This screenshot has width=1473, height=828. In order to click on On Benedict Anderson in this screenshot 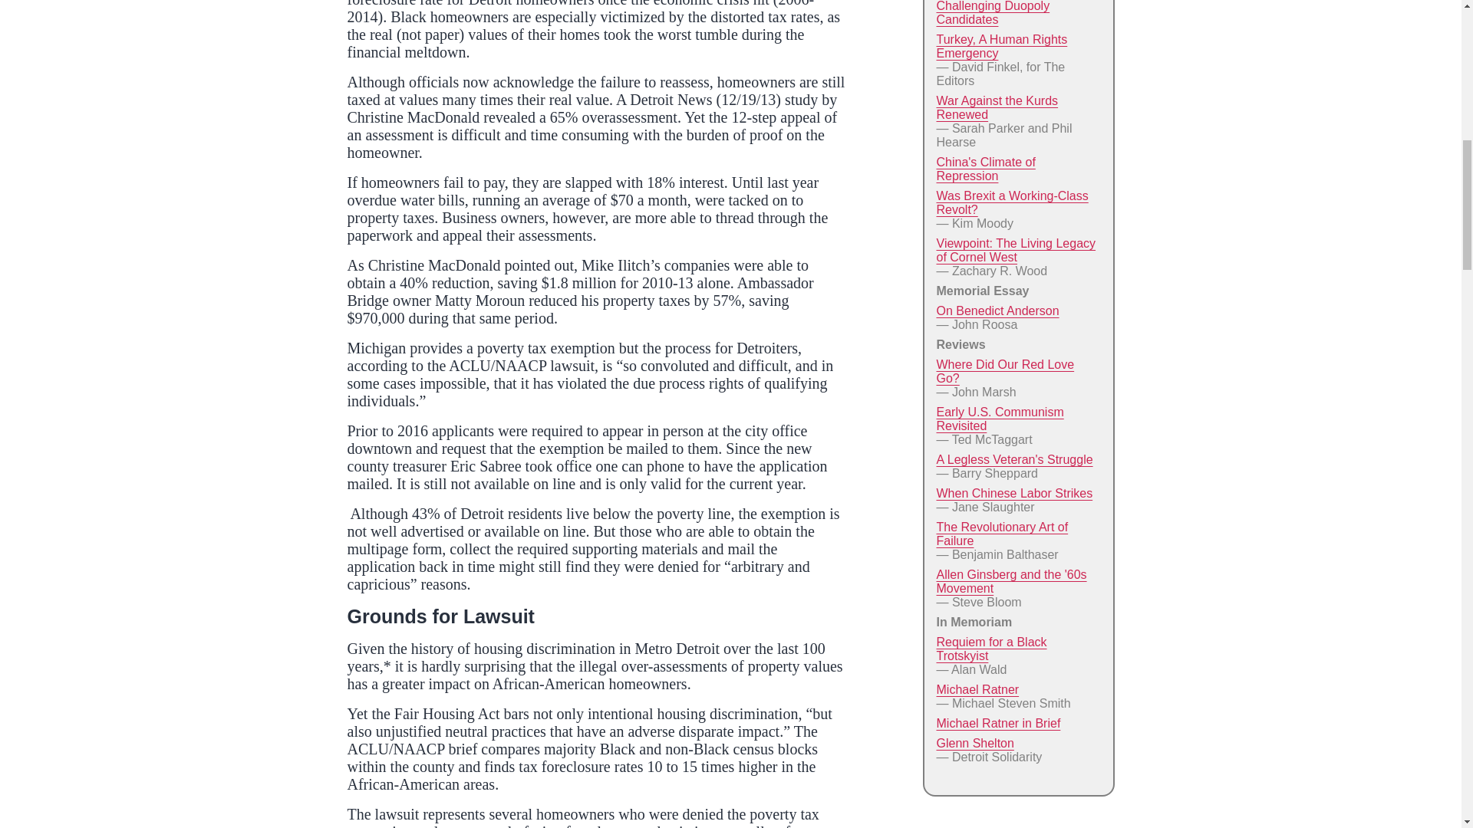, I will do `click(997, 310)`.